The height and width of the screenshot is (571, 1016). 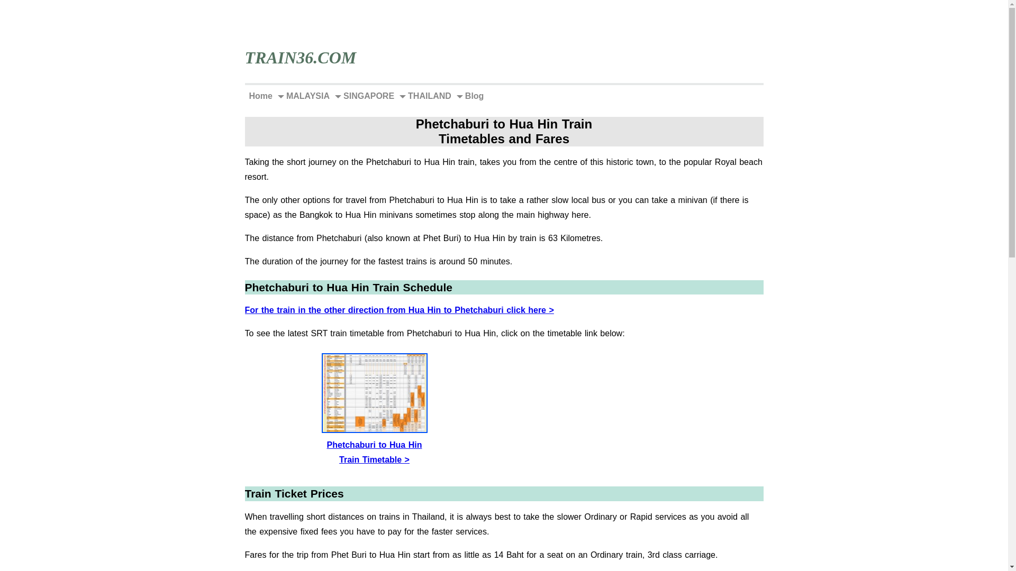 What do you see at coordinates (301, 57) in the screenshot?
I see `TRAIN36.COM` at bounding box center [301, 57].